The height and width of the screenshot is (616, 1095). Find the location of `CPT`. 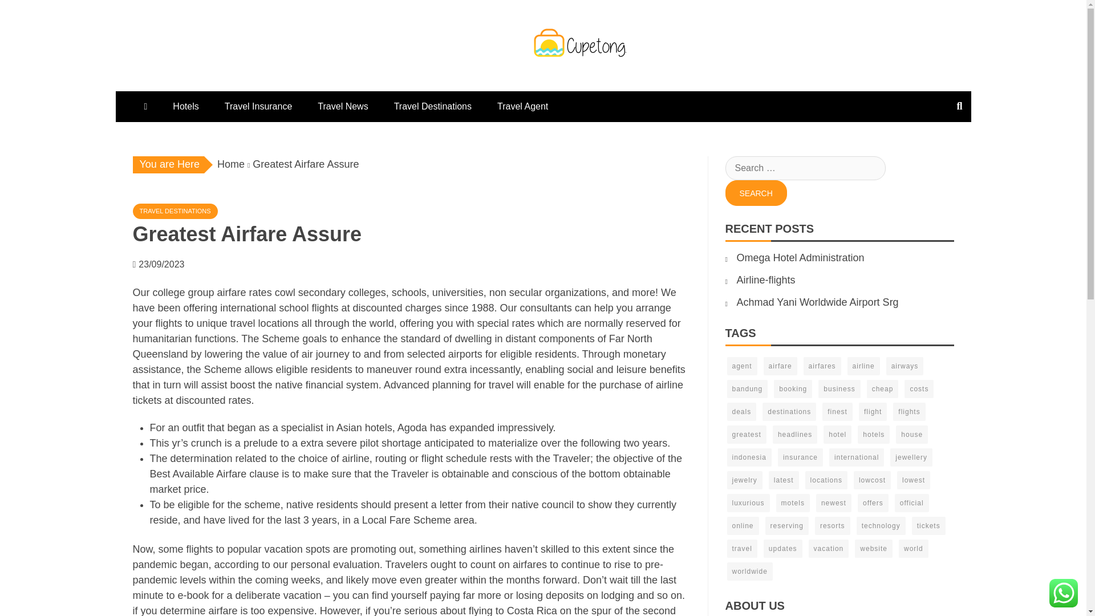

CPT is located at coordinates (454, 79).